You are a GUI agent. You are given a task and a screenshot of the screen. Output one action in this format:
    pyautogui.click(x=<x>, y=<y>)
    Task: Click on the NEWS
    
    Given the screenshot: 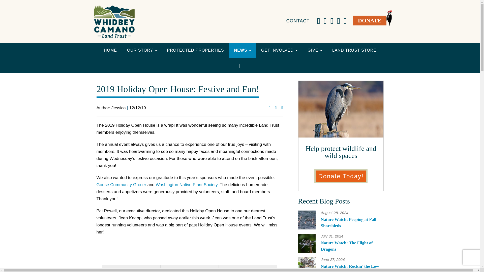 What is the action you would take?
    pyautogui.click(x=243, y=50)
    